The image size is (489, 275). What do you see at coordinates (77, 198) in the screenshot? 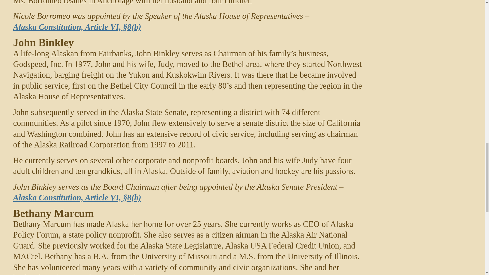
I see `Governing Law` at bounding box center [77, 198].